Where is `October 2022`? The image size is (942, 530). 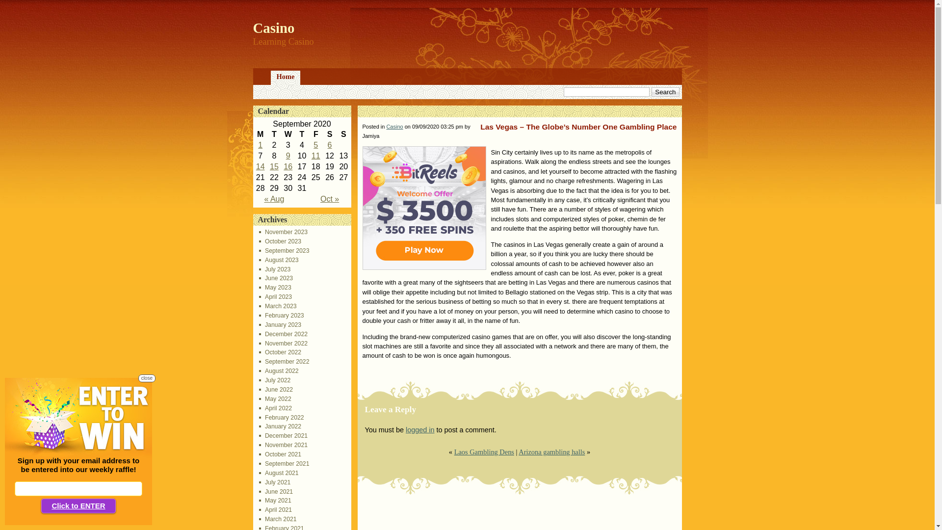 October 2022 is located at coordinates (280, 352).